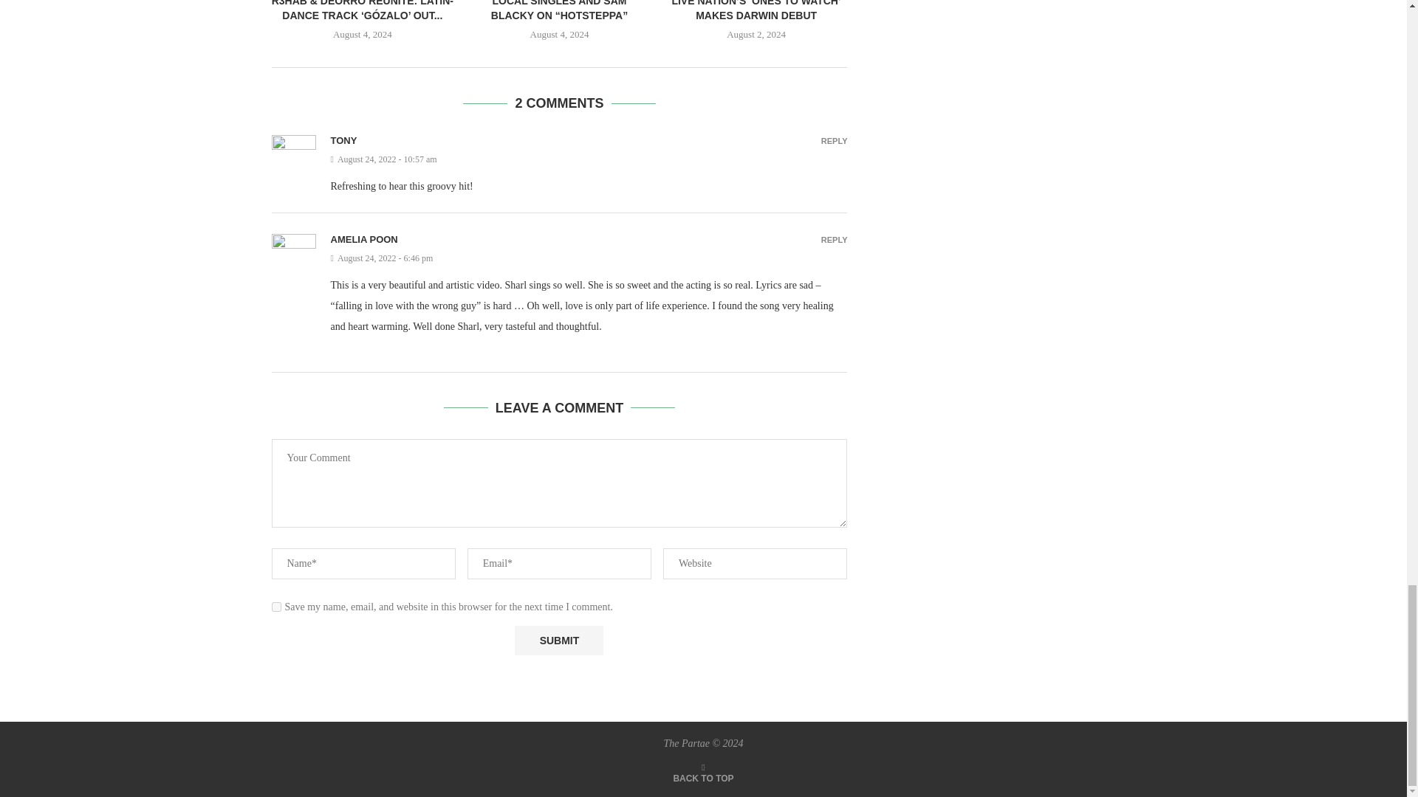 The width and height of the screenshot is (1418, 797). What do you see at coordinates (558, 641) in the screenshot?
I see `Submit` at bounding box center [558, 641].